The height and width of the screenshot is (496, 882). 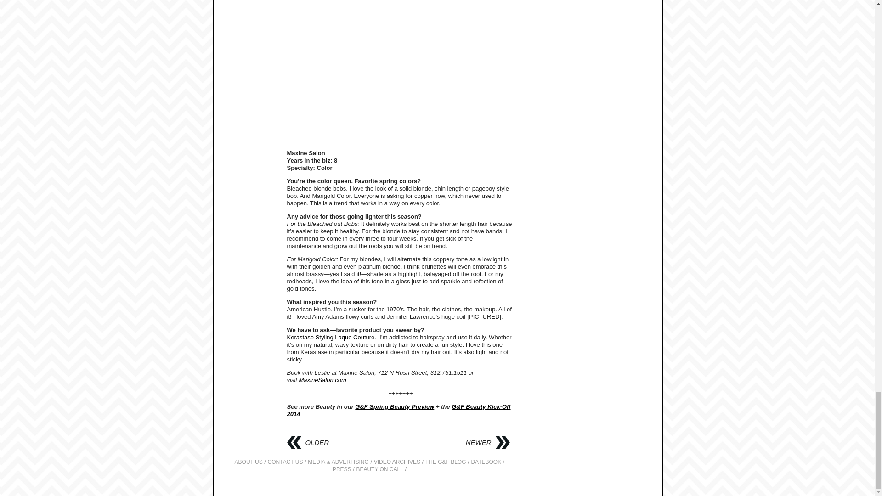 I want to click on Beauty 2014 Kick-Off, so click(x=399, y=411).